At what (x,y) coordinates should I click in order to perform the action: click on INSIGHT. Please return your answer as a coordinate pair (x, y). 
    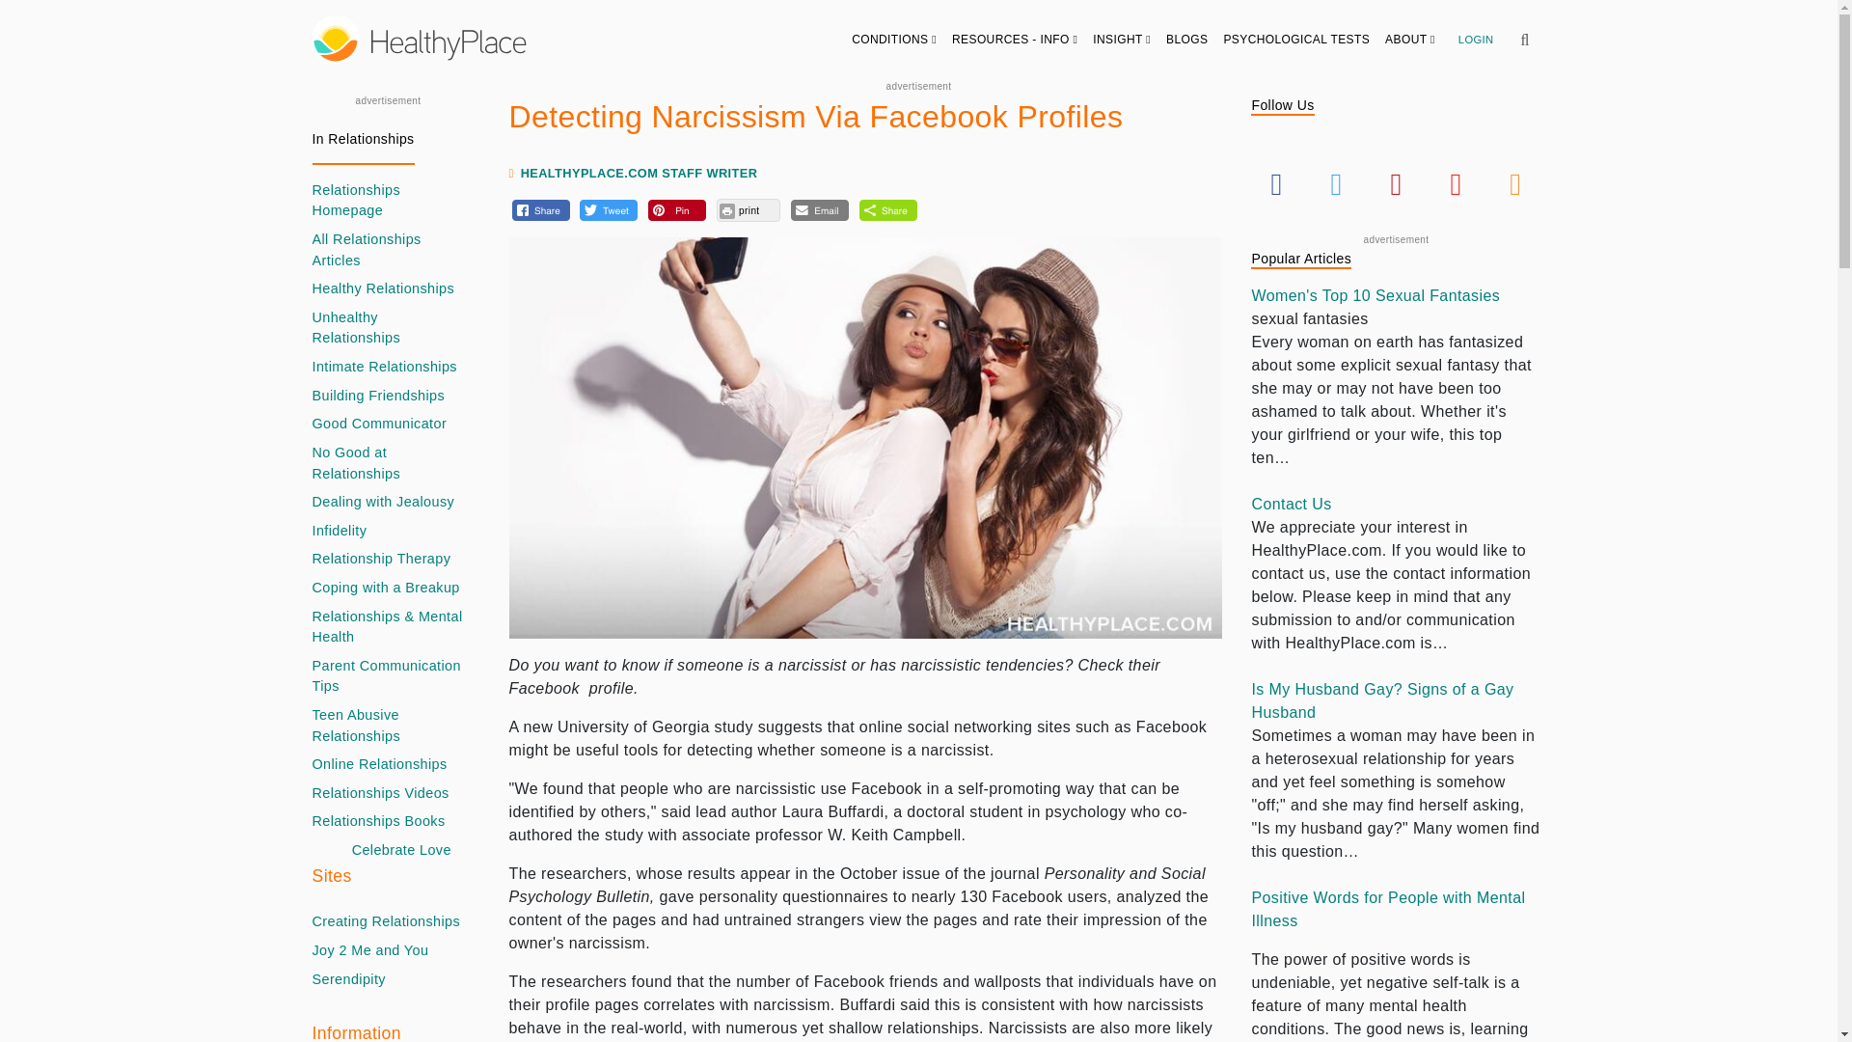
    Looking at the image, I should click on (1122, 39).